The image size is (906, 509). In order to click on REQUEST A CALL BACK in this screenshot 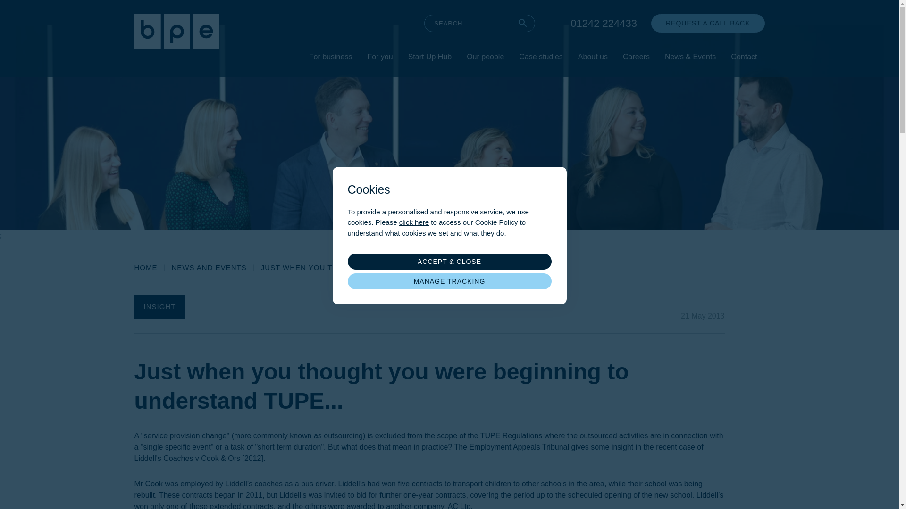, I will do `click(708, 24)`.